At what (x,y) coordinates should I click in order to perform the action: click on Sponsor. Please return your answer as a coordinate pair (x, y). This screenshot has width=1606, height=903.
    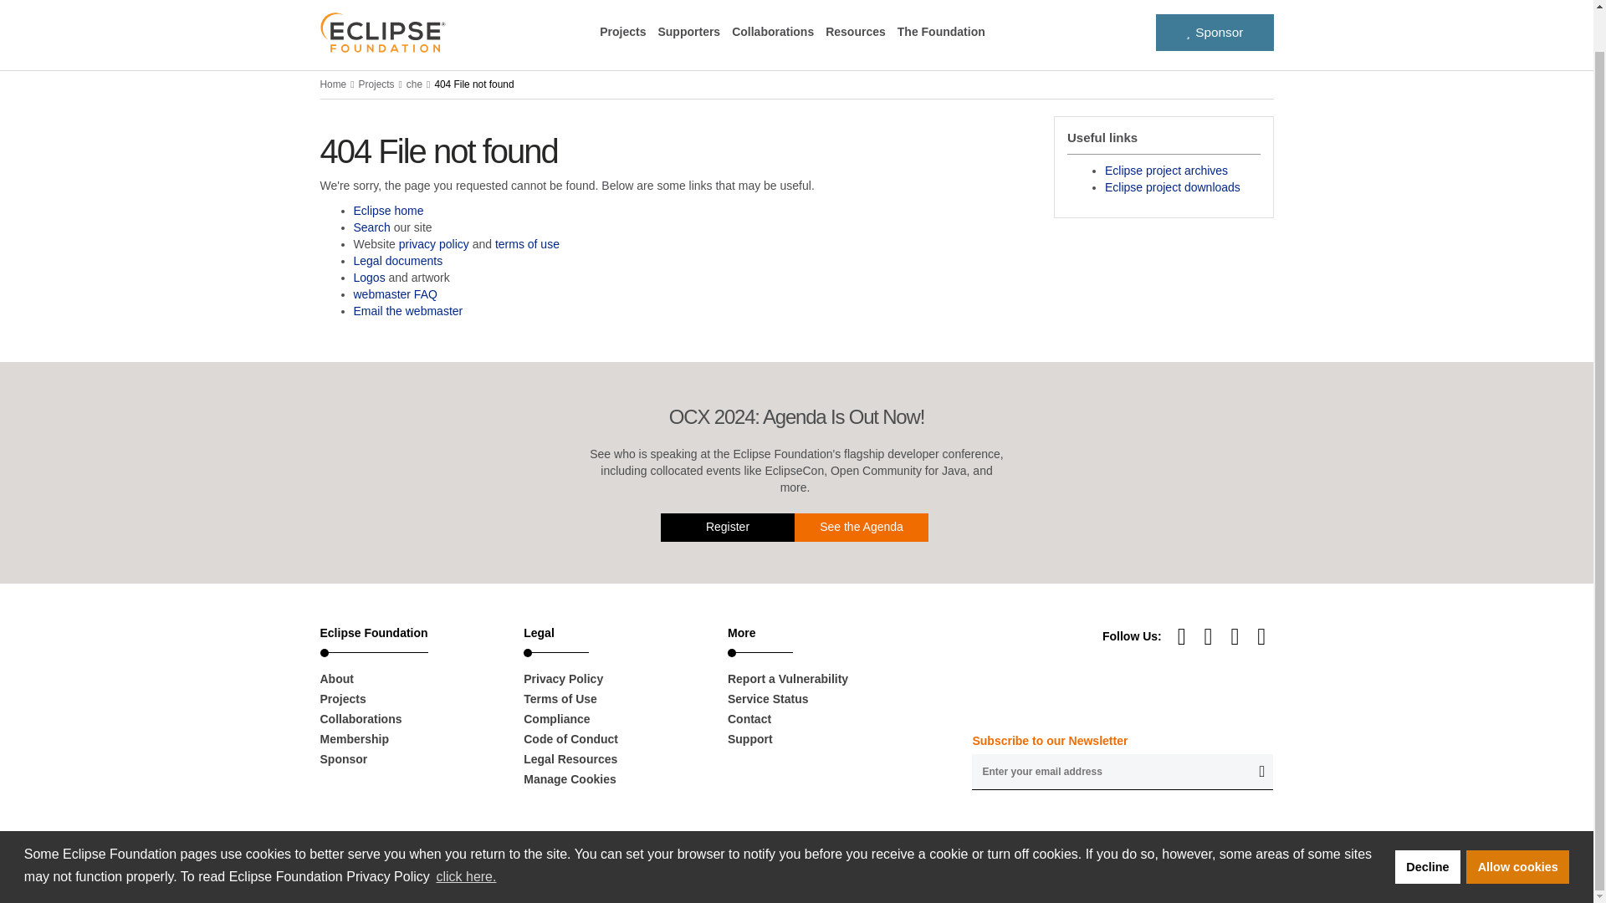
    Looking at the image, I should click on (1215, 32).